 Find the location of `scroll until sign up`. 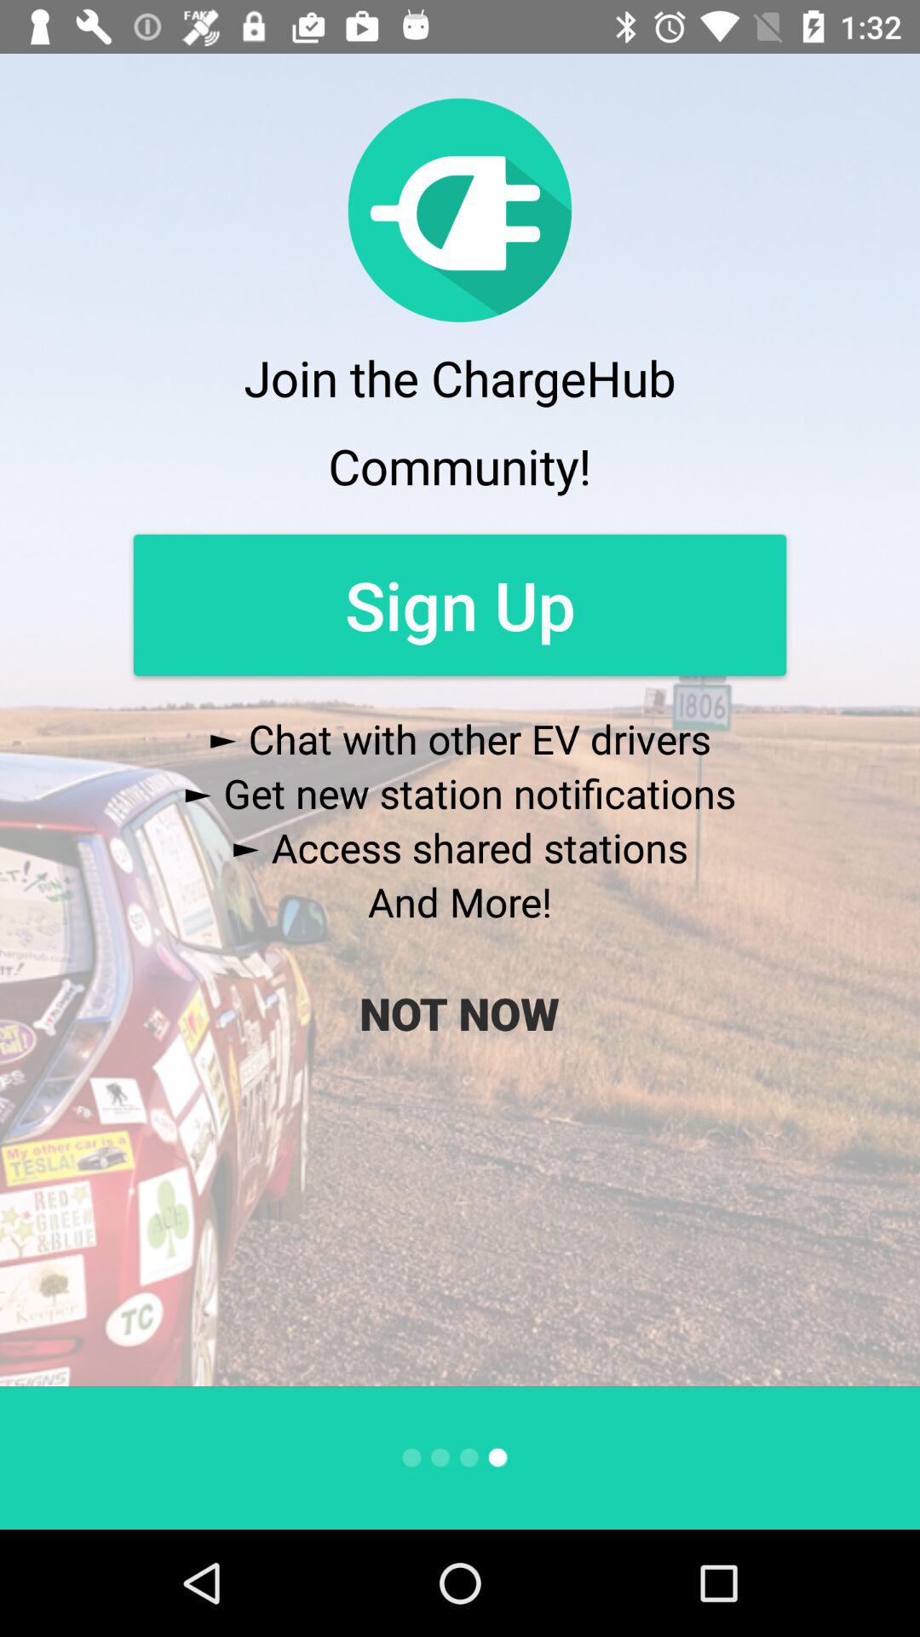

scroll until sign up is located at coordinates (460, 605).